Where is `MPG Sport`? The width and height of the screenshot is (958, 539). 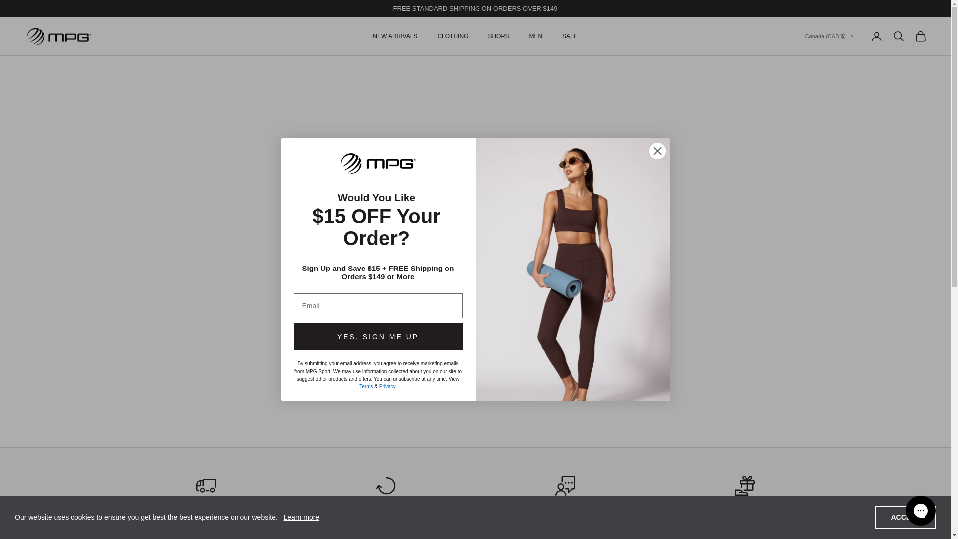 MPG Sport is located at coordinates (59, 37).